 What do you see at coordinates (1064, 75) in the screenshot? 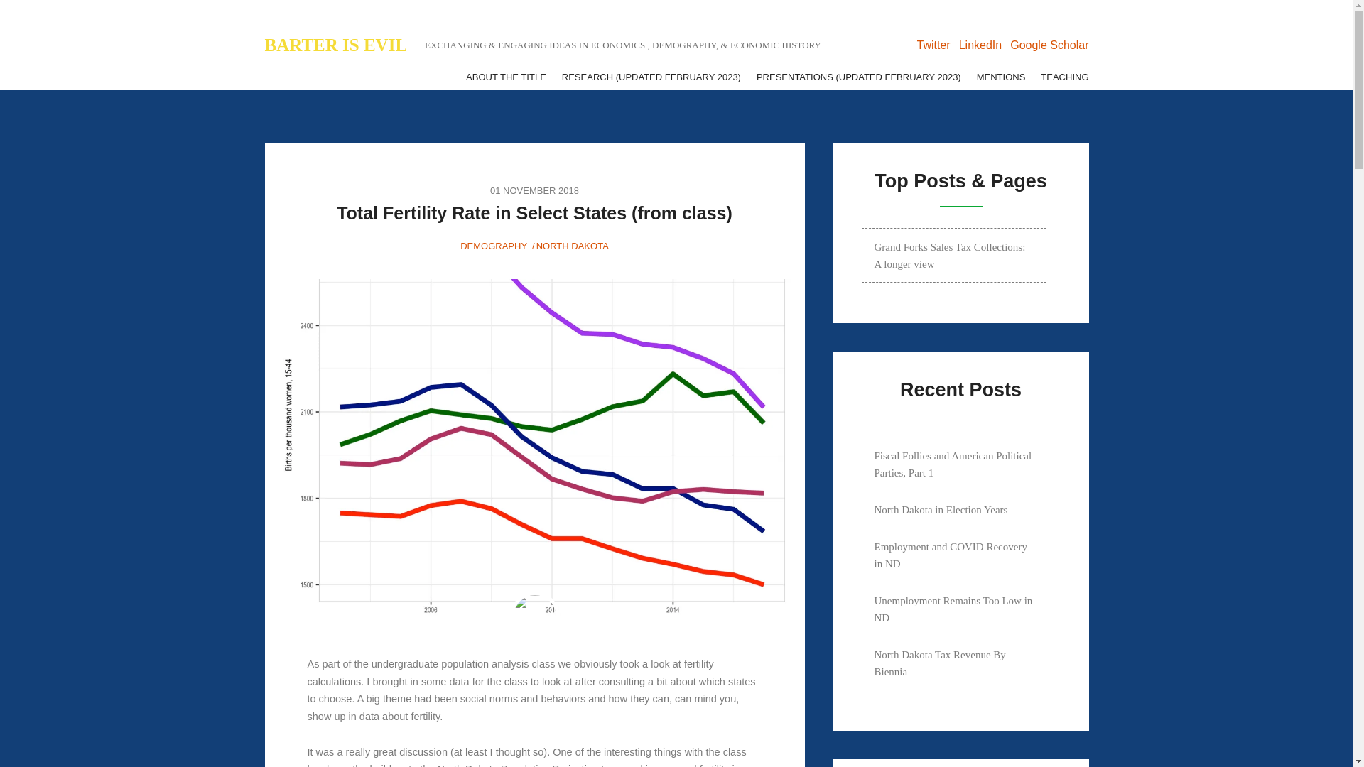
I see `TEACHING` at bounding box center [1064, 75].